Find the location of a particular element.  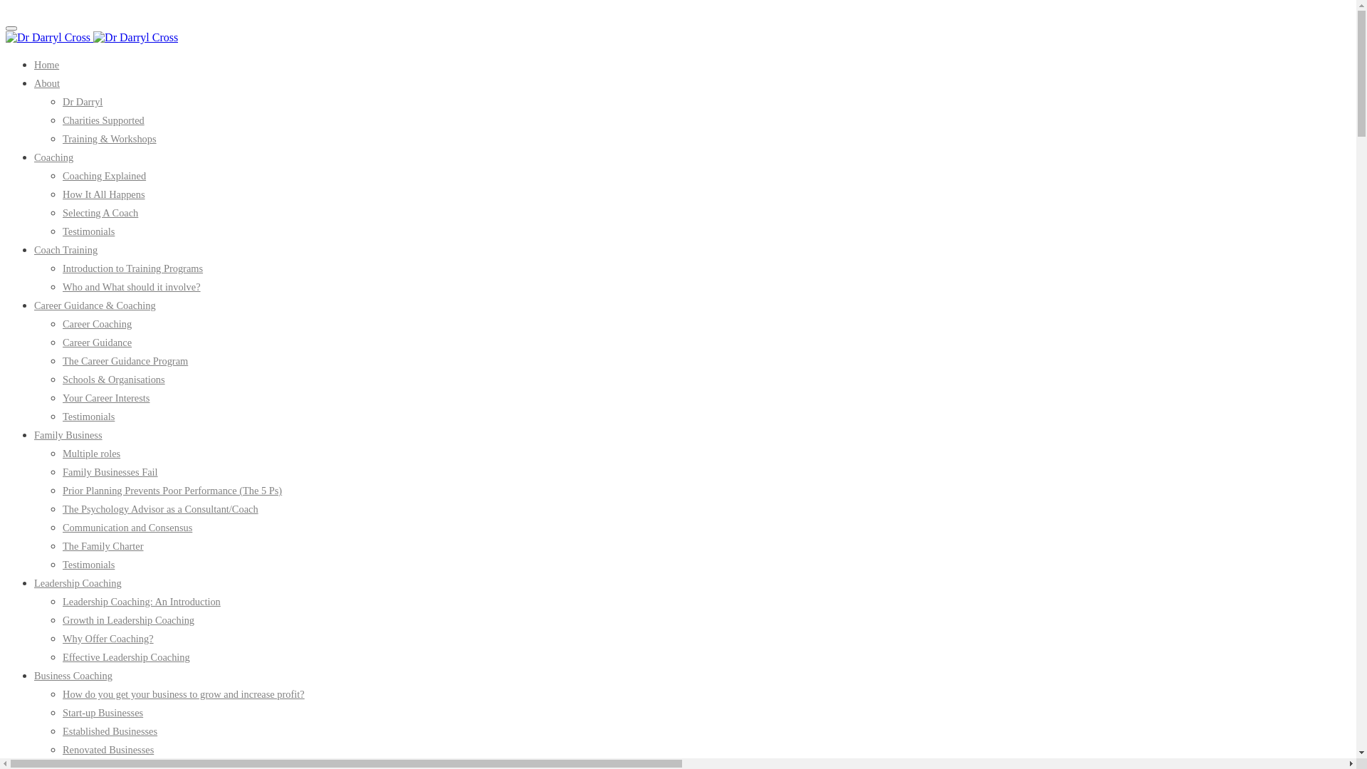

Charities Supported is located at coordinates (104, 120).